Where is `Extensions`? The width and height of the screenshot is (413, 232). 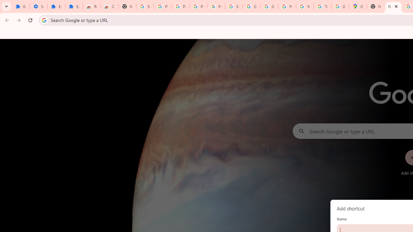 Extensions is located at coordinates (21, 6).